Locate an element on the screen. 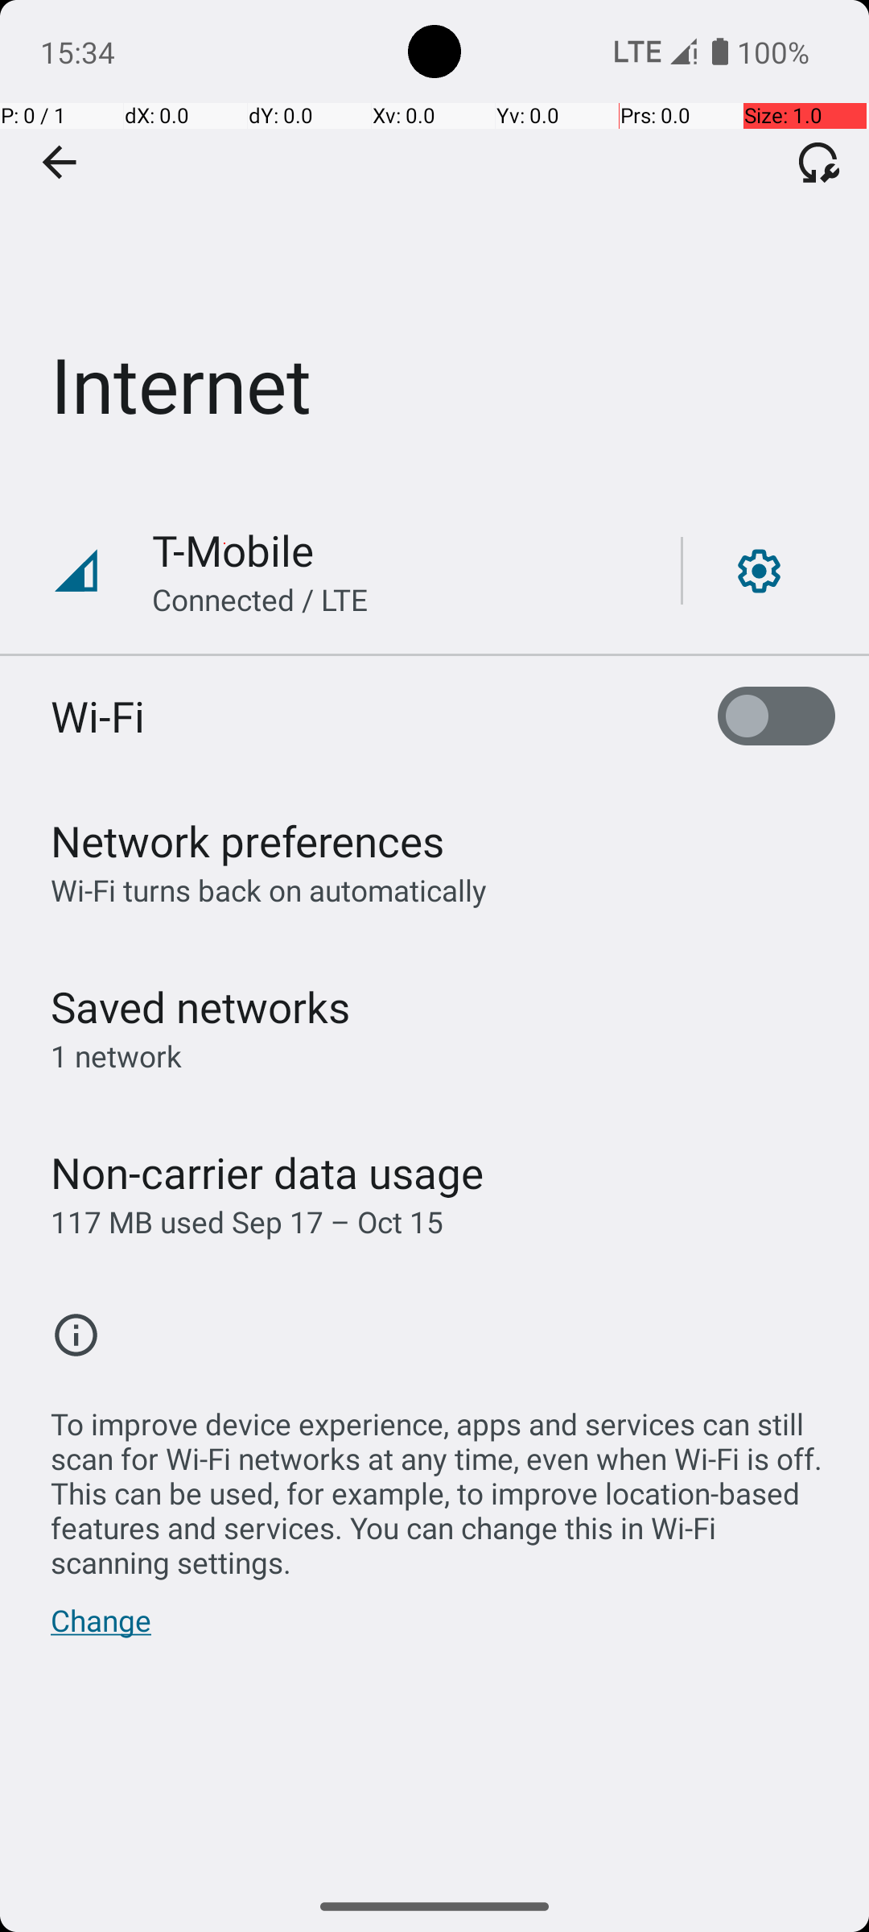  To improve device experience, apps and services can still scan for Wi‑Fi networks at any time, even when Wi‑Fi is off. This can be used, for example, to improve location-based features and services. You can change this in Wi‑Fi scanning settings. is located at coordinates (443, 1484).